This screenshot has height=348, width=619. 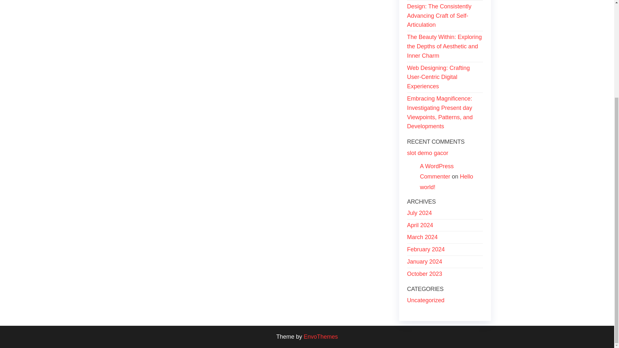 I want to click on EnvoThemes, so click(x=321, y=336).